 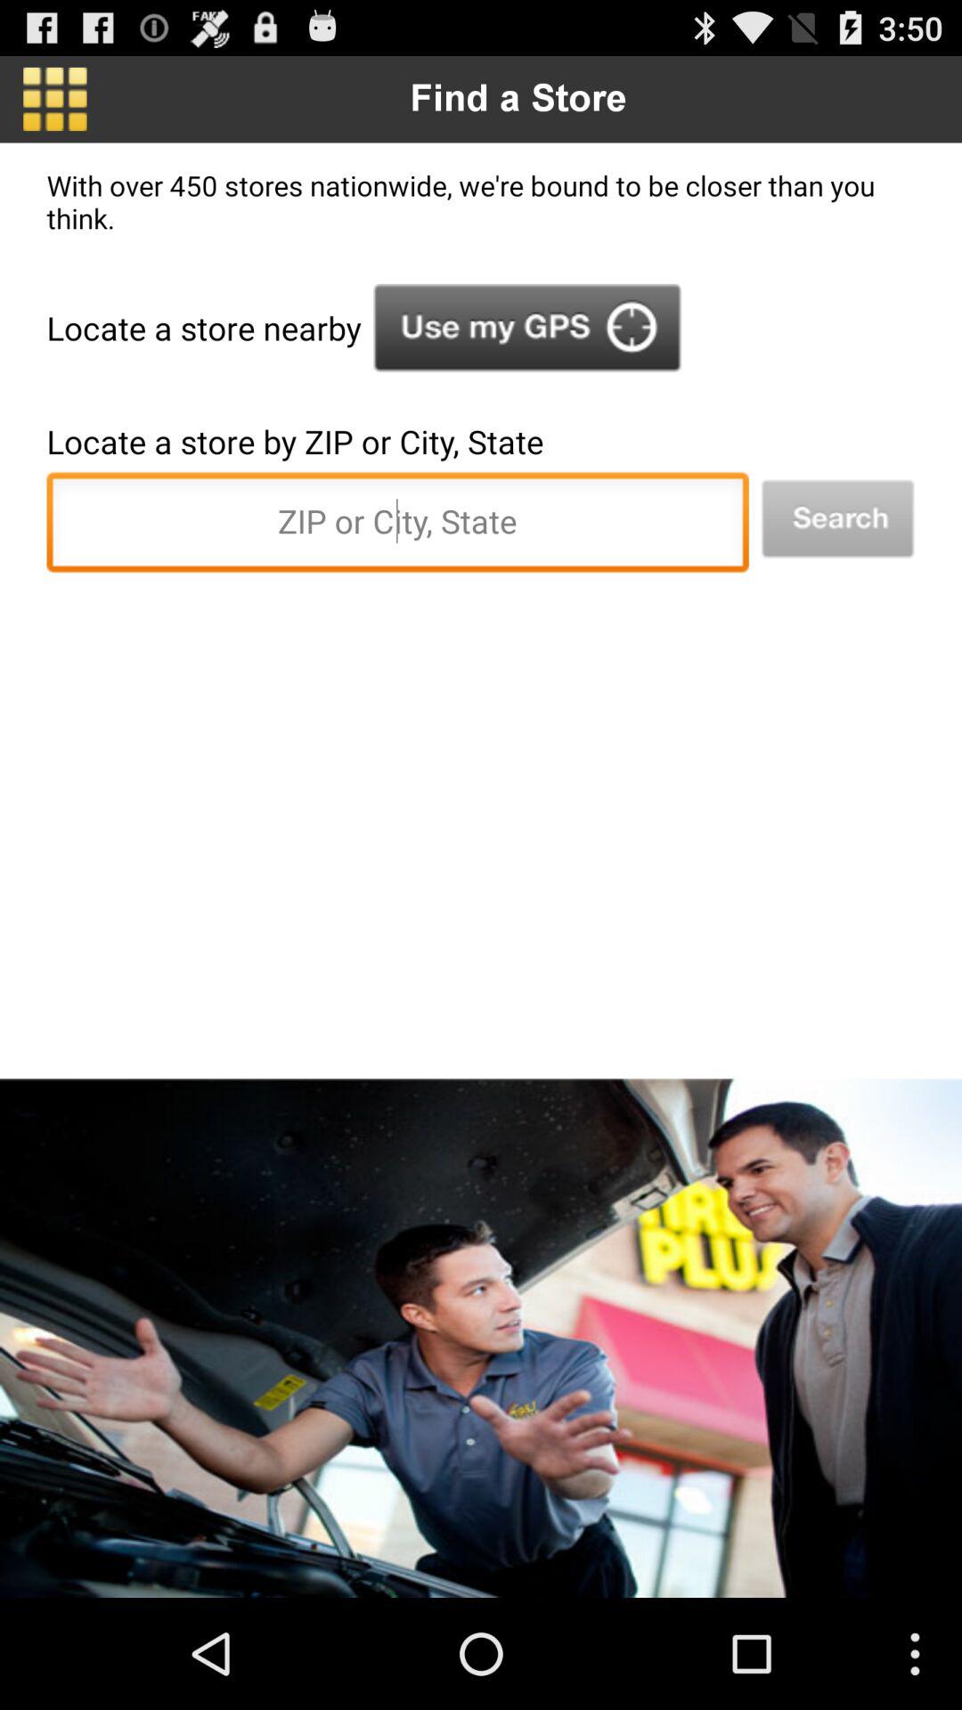 I want to click on turn on item next to the find a store app, so click(x=55, y=99).